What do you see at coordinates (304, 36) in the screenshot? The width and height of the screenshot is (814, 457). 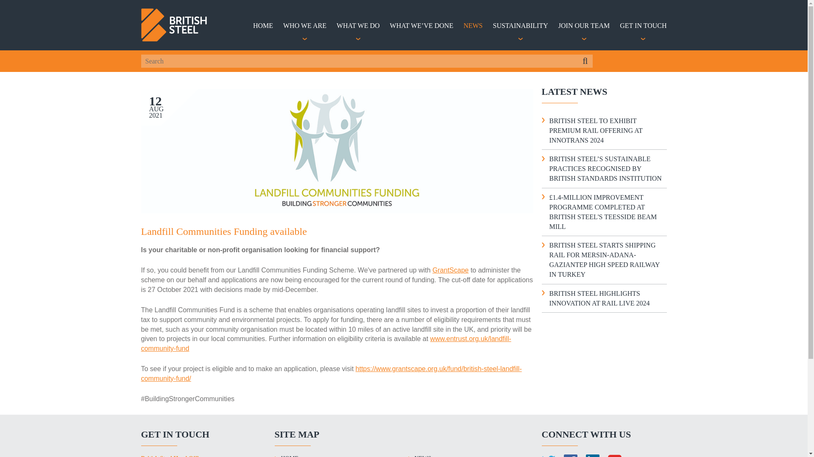 I see `WHO WE ARE` at bounding box center [304, 36].